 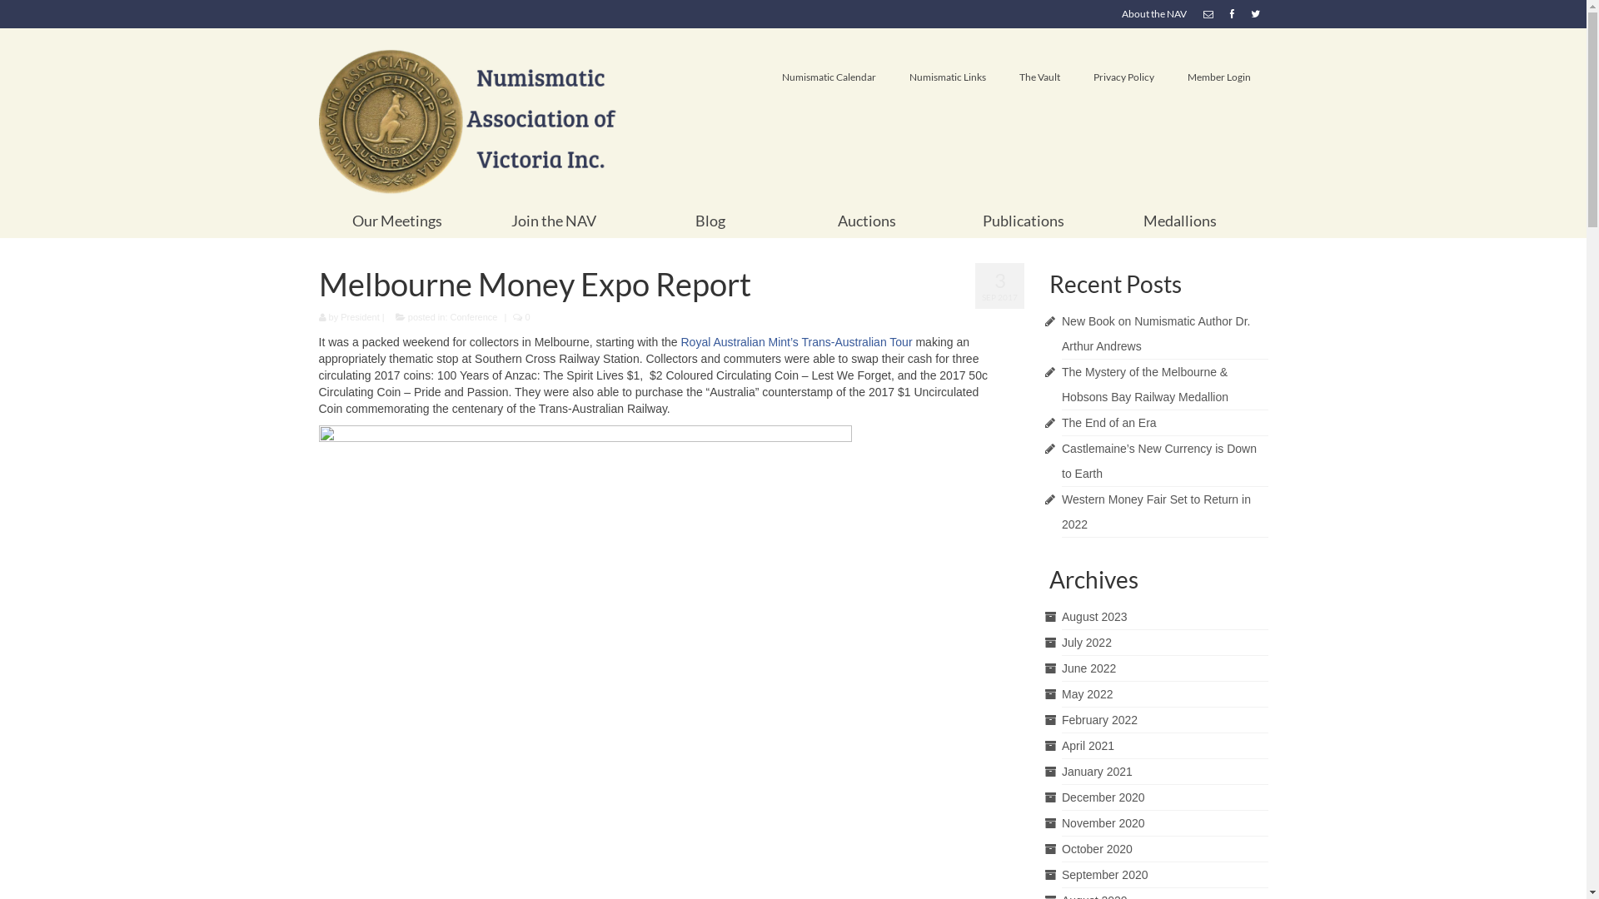 I want to click on Auctions, so click(x=867, y=221).